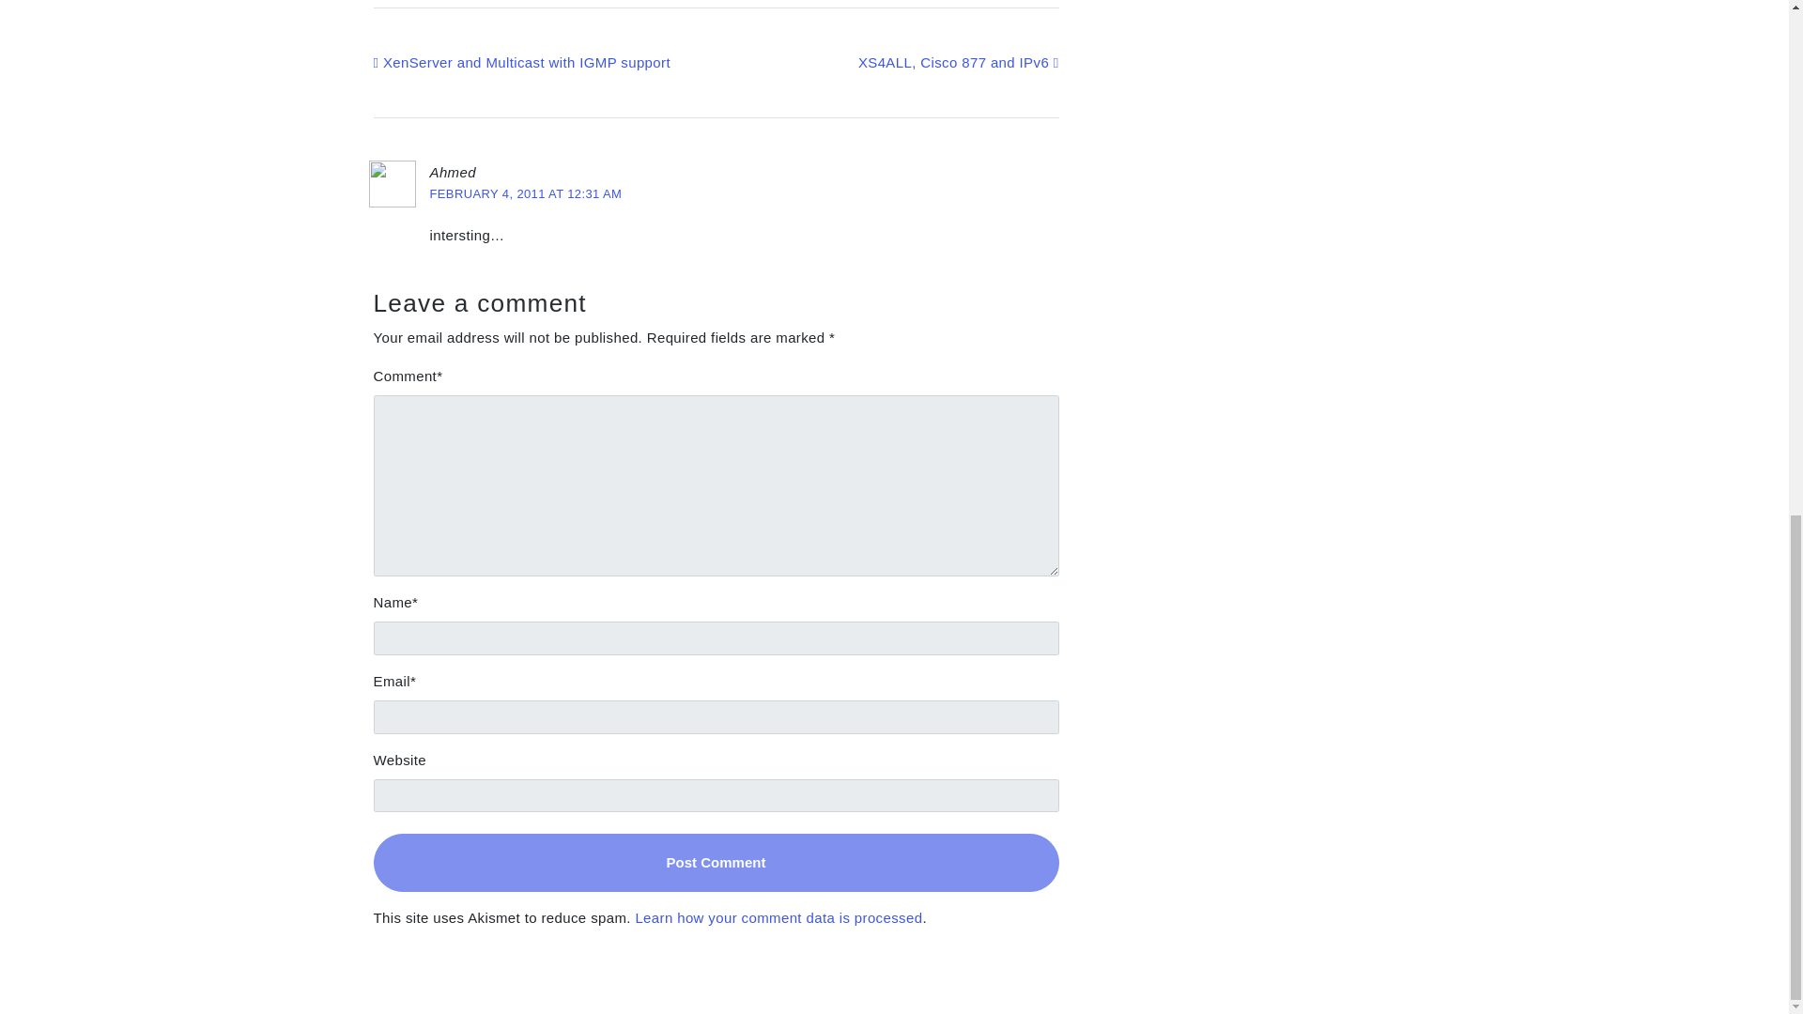 Image resolution: width=1803 pixels, height=1014 pixels. Describe the element at coordinates (526, 193) in the screenshot. I see `FEBRUARY 4, 2011 AT 12:31 AM` at that location.